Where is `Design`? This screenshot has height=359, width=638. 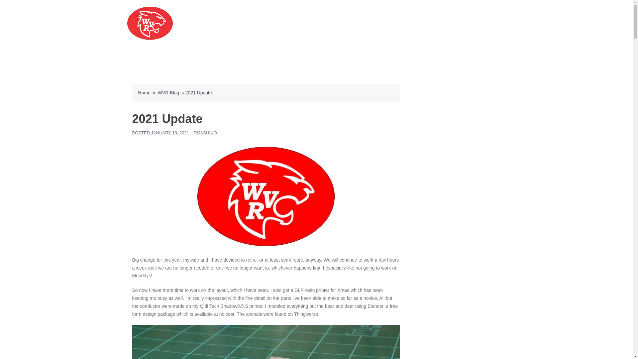 Design is located at coordinates (340, 23).